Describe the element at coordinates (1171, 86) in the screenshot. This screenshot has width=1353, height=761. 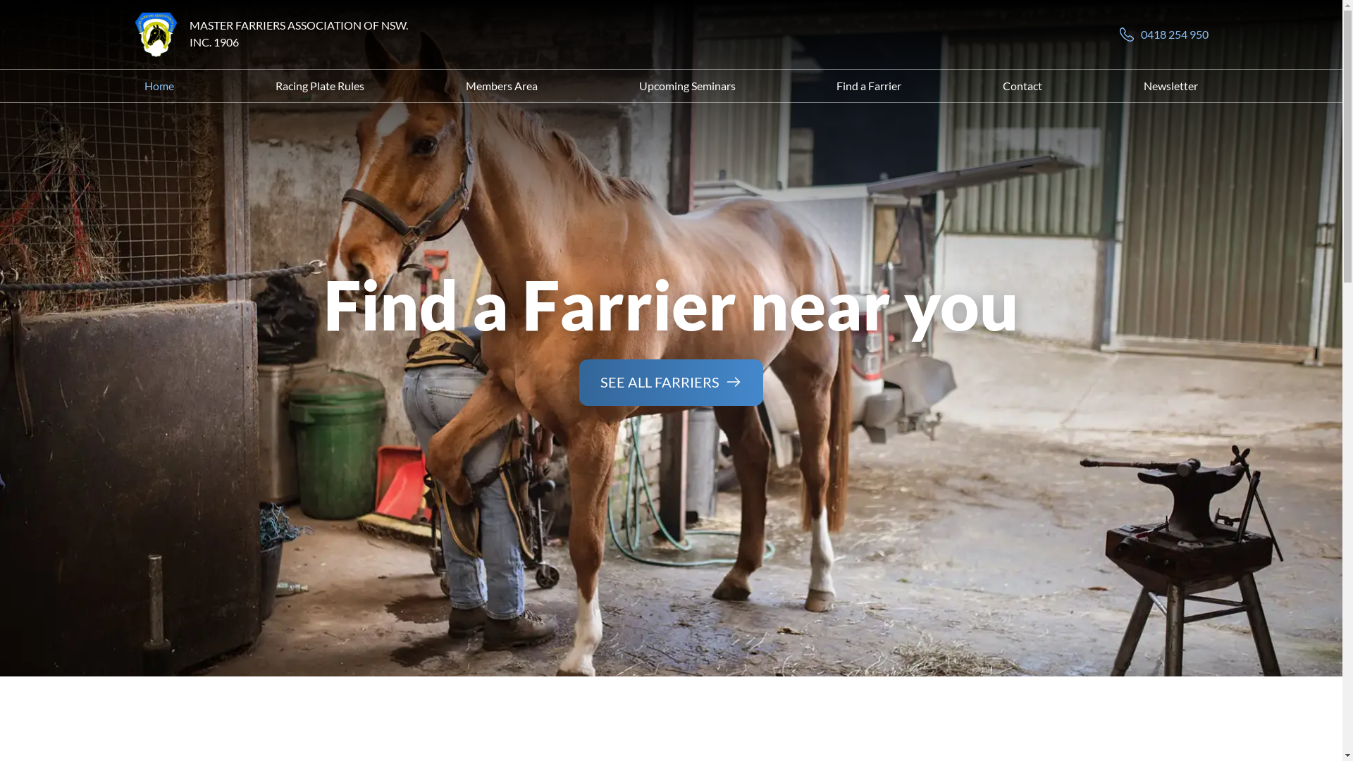
I see `Newsletter` at that location.